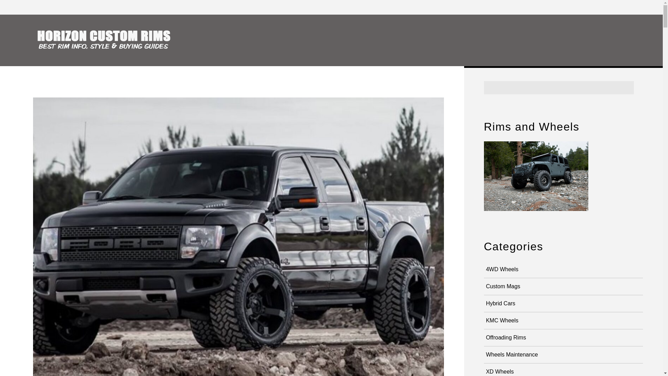 The image size is (668, 376). Describe the element at coordinates (559, 88) in the screenshot. I see `Search` at that location.